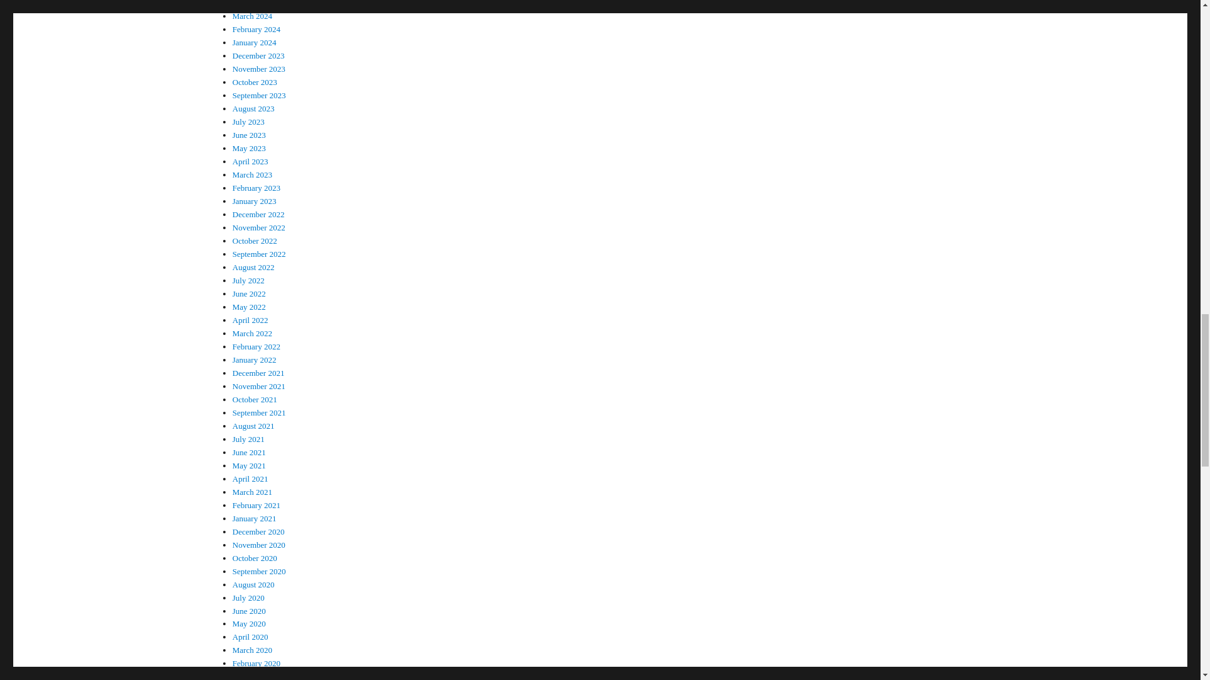 The height and width of the screenshot is (680, 1210). I want to click on August 2022, so click(253, 267).